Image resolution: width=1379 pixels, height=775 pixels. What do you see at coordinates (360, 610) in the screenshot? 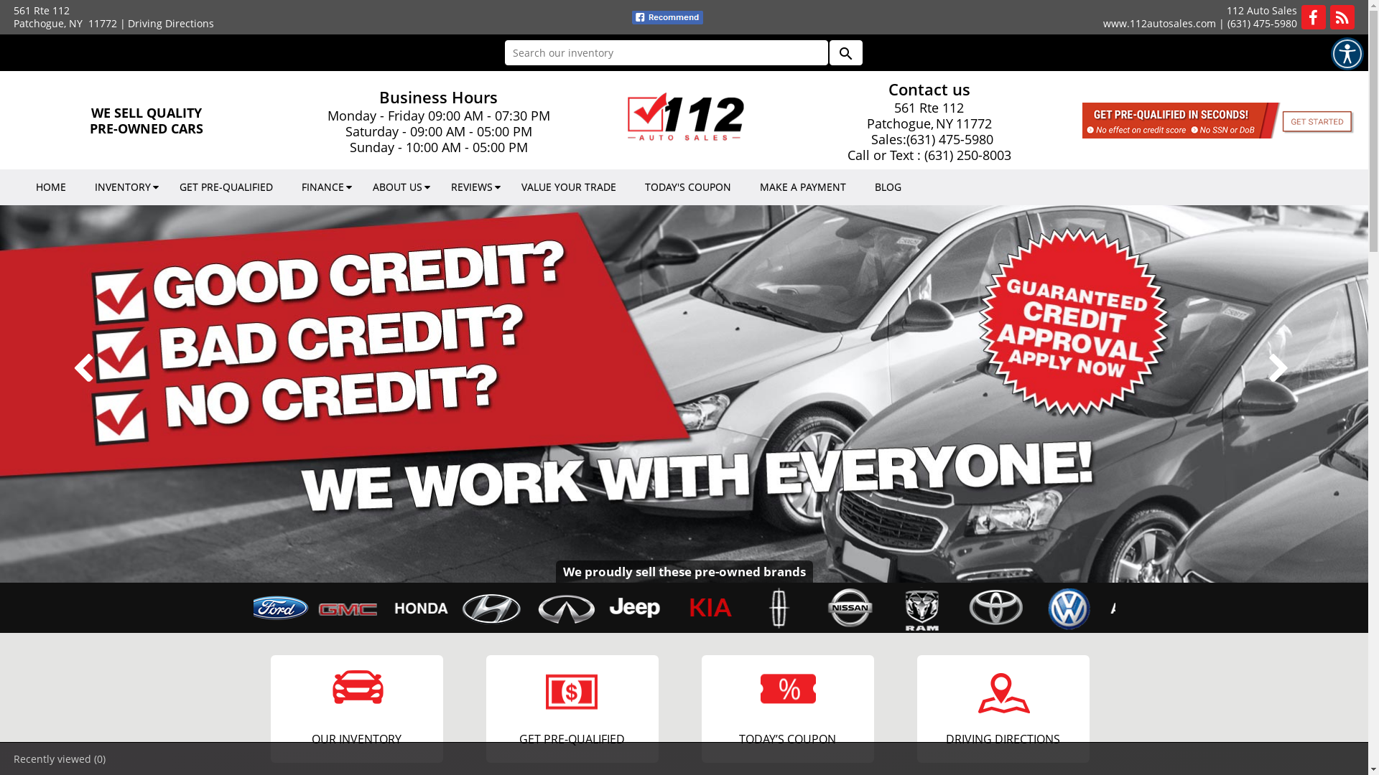
I see `Ford (8)` at bounding box center [360, 610].